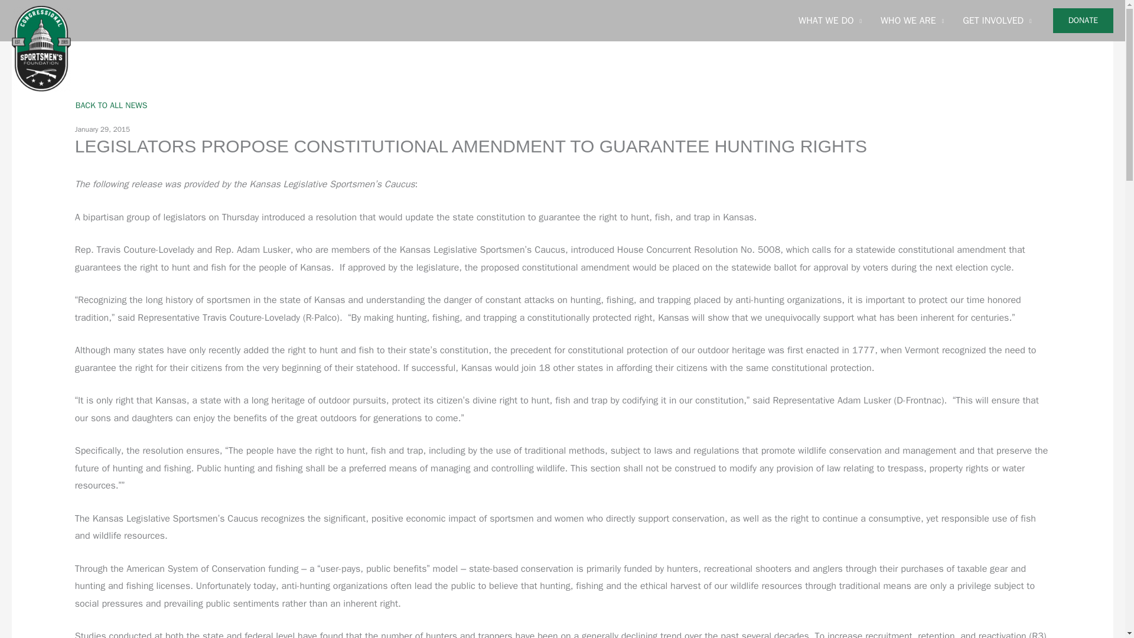 This screenshot has width=1134, height=638. I want to click on GET INVOLVED, so click(997, 21).